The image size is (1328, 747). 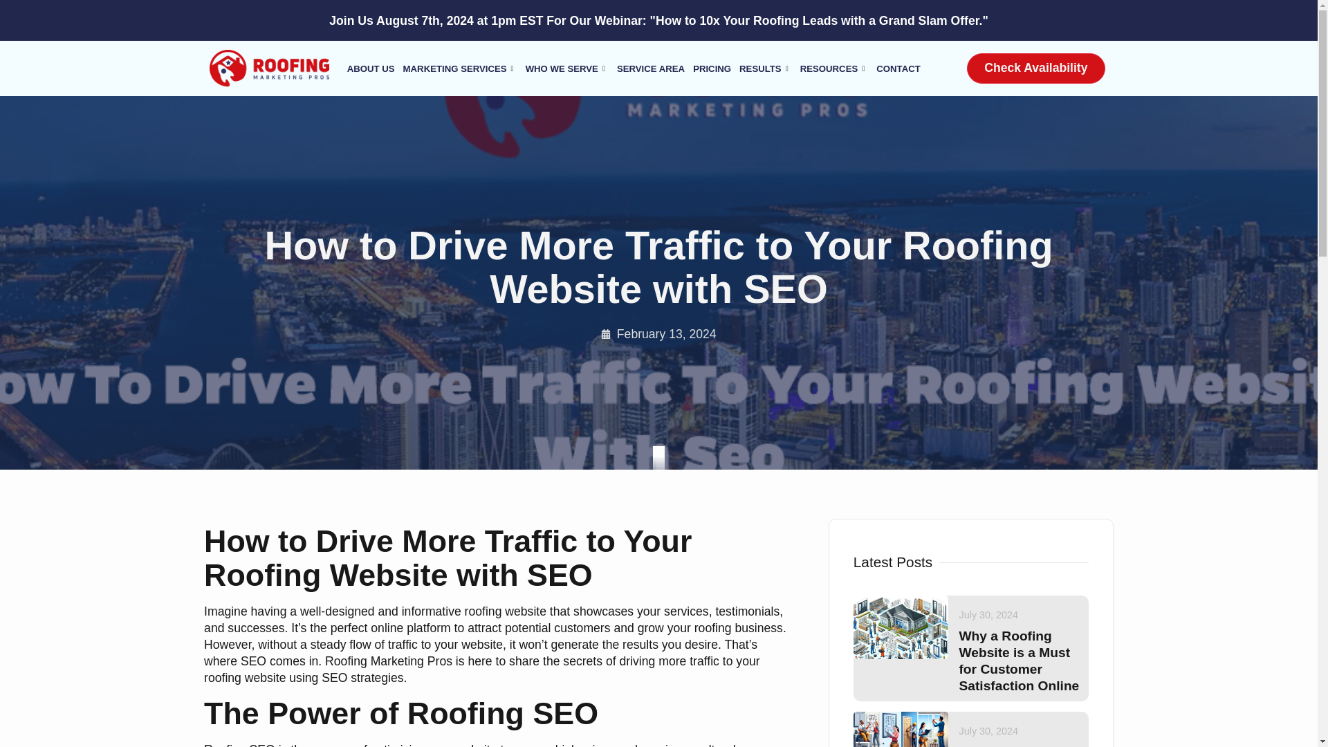 What do you see at coordinates (461, 68) in the screenshot?
I see `MARKETING SERVICES` at bounding box center [461, 68].